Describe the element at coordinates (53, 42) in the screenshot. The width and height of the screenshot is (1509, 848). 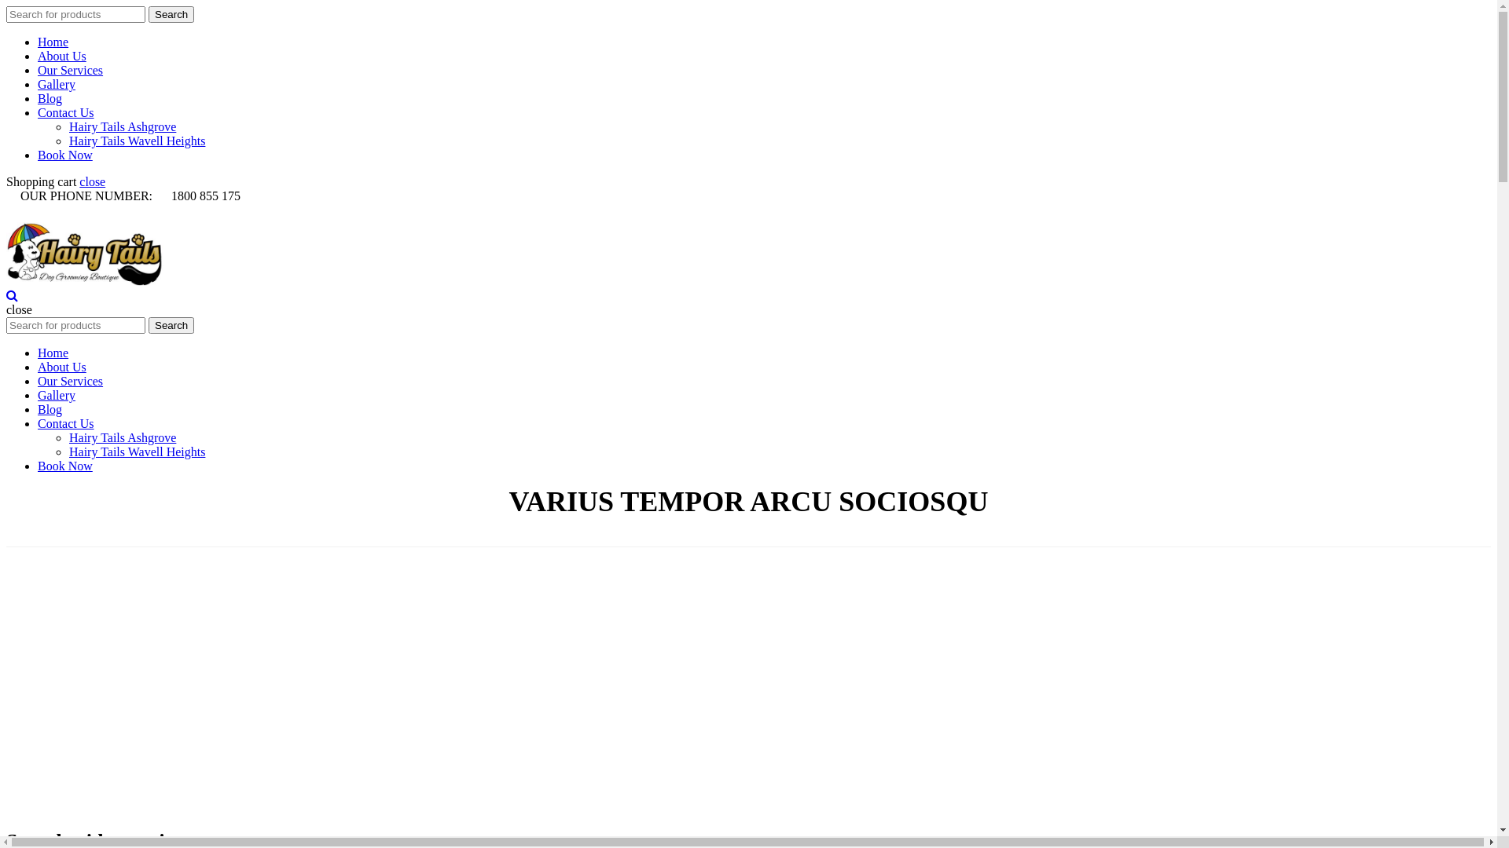
I see `Home` at that location.